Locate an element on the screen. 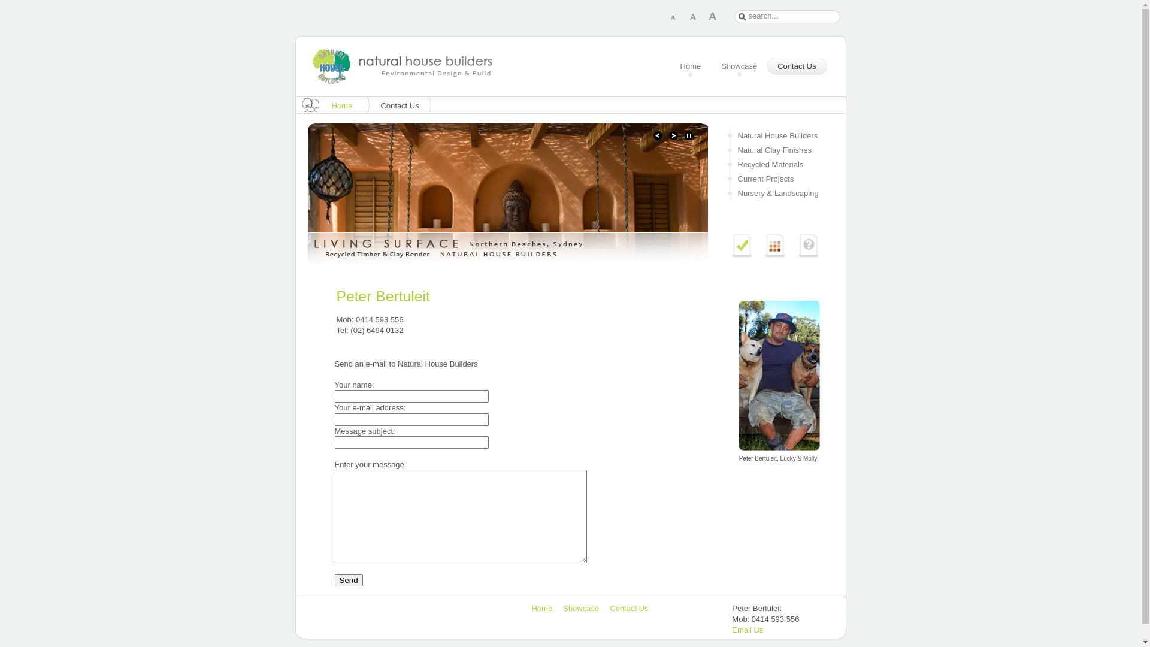 The height and width of the screenshot is (647, 1150). Natural Clay Finishes In Endless Colours is located at coordinates (771, 255).